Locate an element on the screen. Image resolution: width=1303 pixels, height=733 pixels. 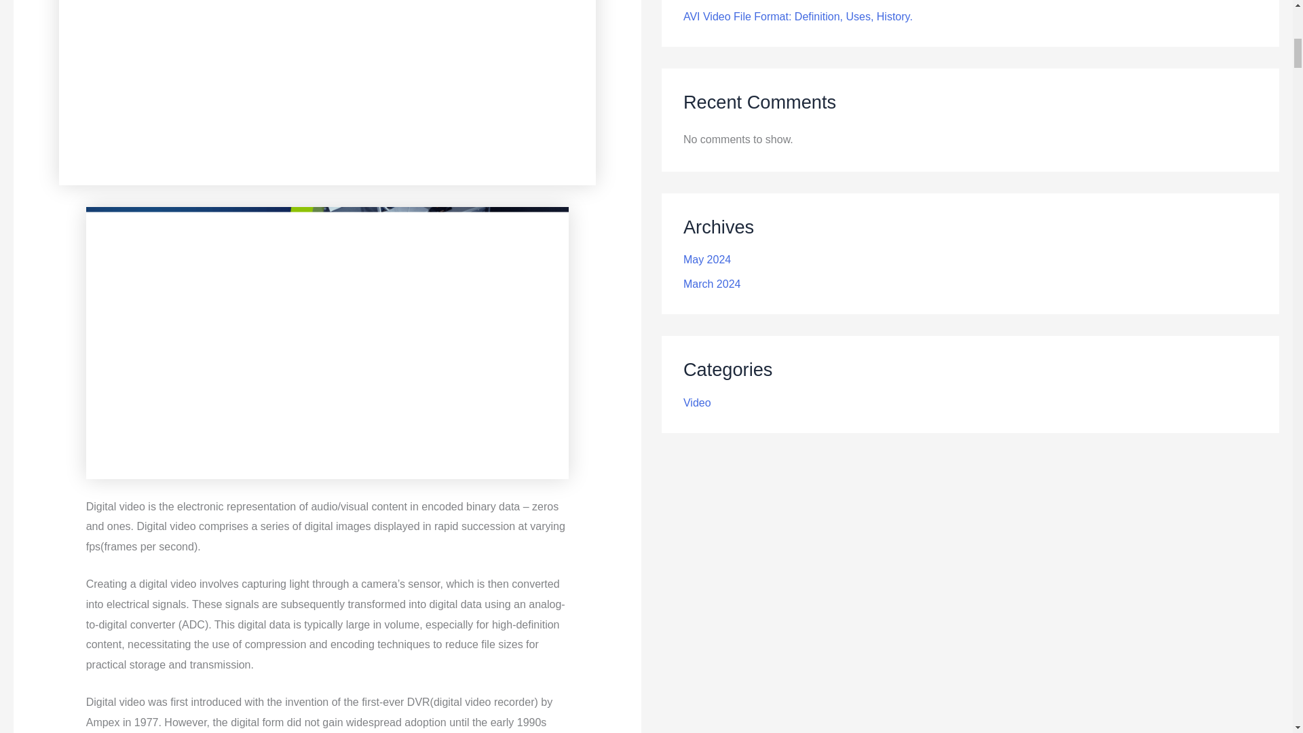
AVI Video File Format: Definition, Uses, History. is located at coordinates (798, 16).